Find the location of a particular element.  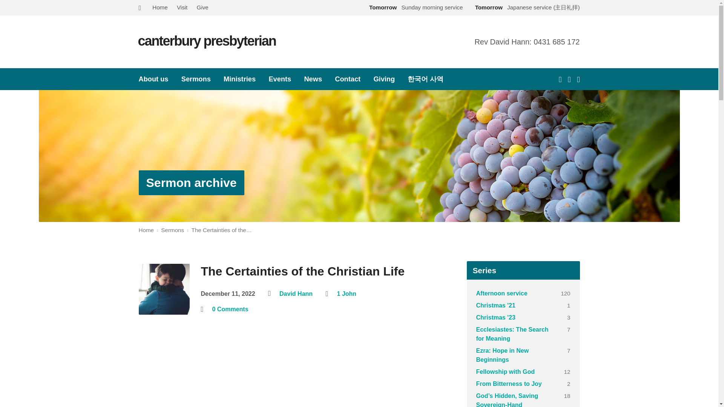

News is located at coordinates (313, 79).